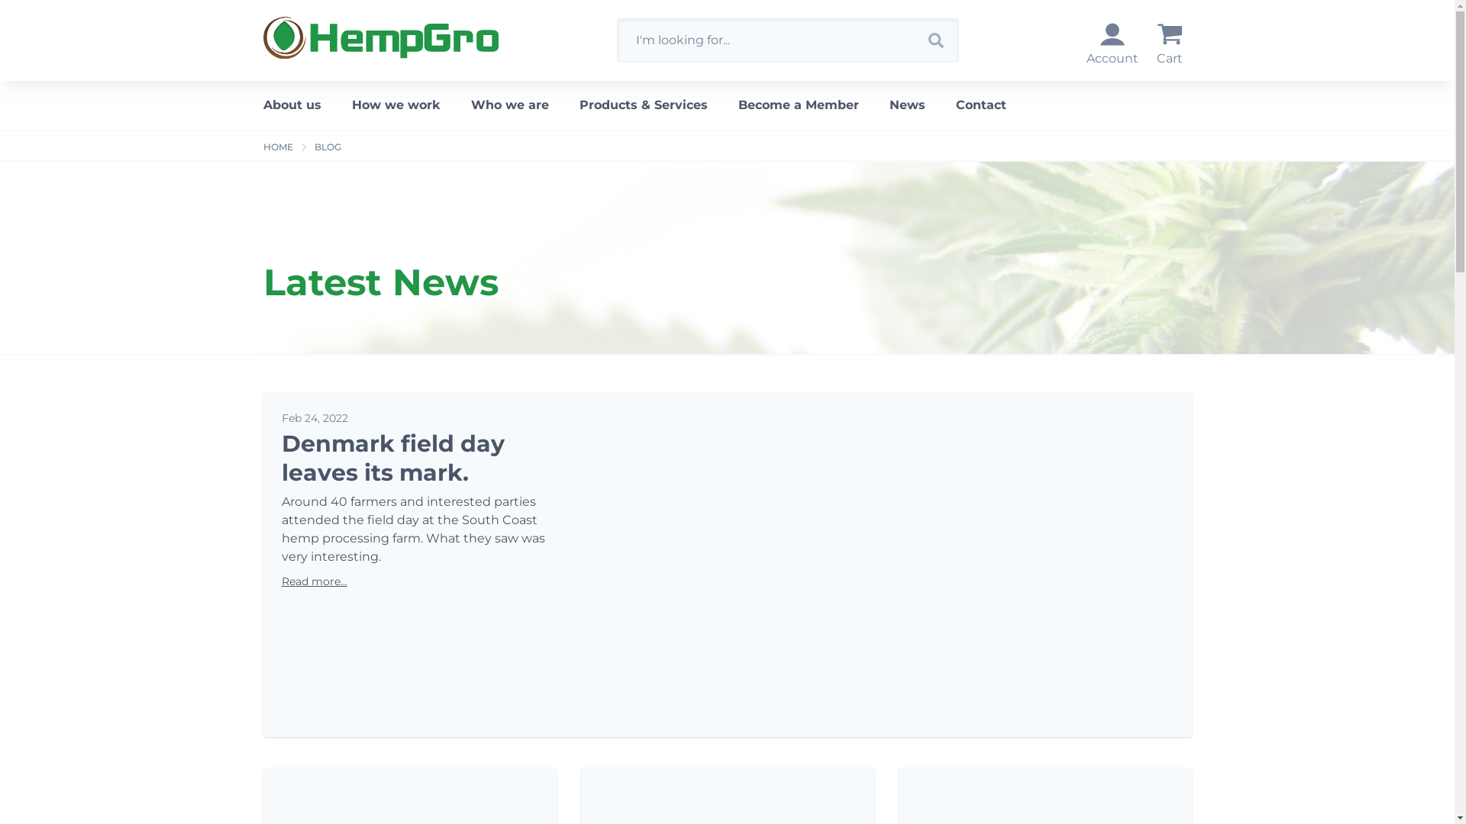 The width and height of the screenshot is (1466, 824). What do you see at coordinates (299, 105) in the screenshot?
I see `About us` at bounding box center [299, 105].